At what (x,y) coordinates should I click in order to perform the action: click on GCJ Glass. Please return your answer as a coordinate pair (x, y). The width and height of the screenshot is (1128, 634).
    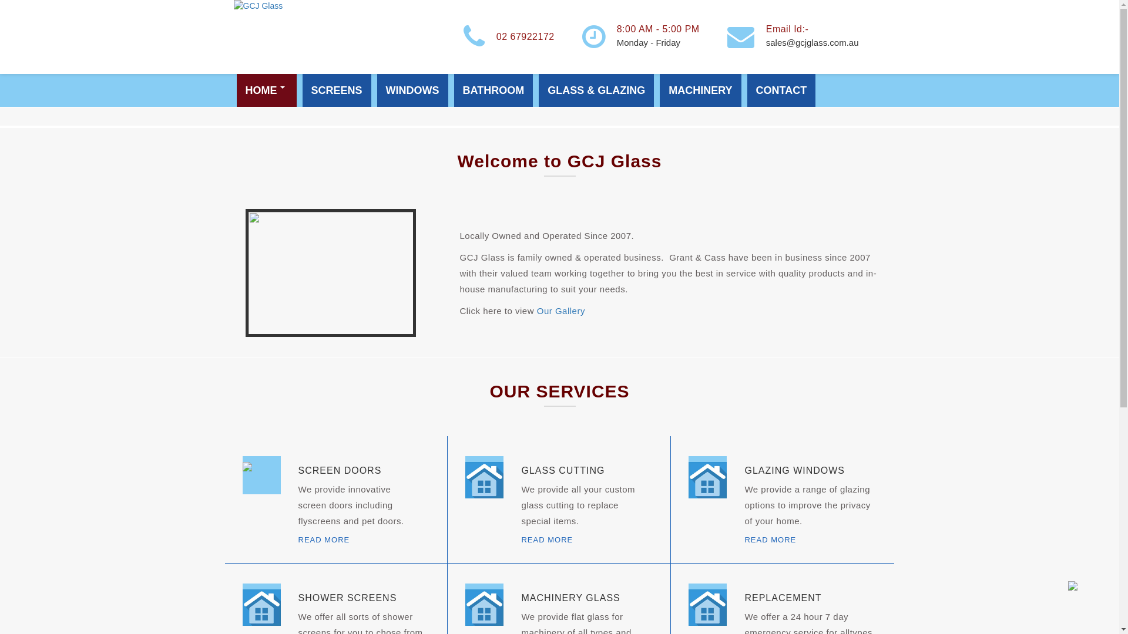
    Looking at the image, I should click on (258, 5).